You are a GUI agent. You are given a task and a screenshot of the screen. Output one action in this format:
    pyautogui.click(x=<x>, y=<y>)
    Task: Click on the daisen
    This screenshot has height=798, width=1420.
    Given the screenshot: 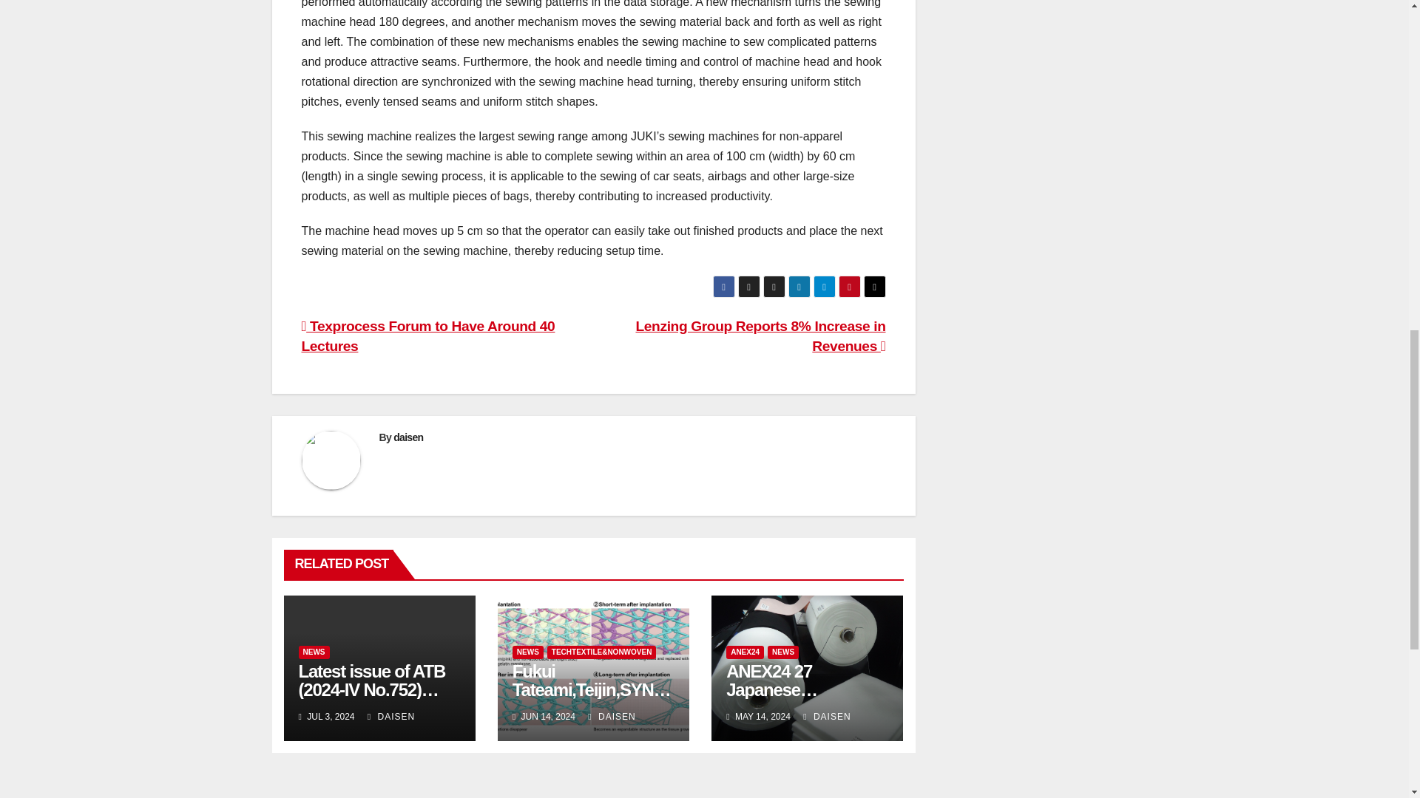 What is the action you would take?
    pyautogui.click(x=408, y=437)
    